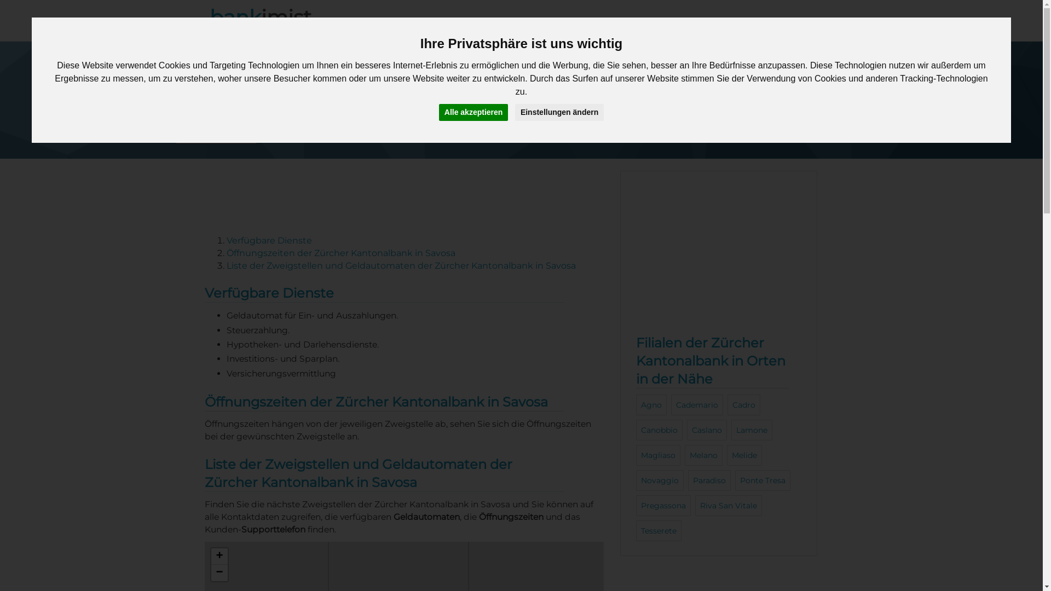  What do you see at coordinates (658, 455) in the screenshot?
I see `Magliaso` at bounding box center [658, 455].